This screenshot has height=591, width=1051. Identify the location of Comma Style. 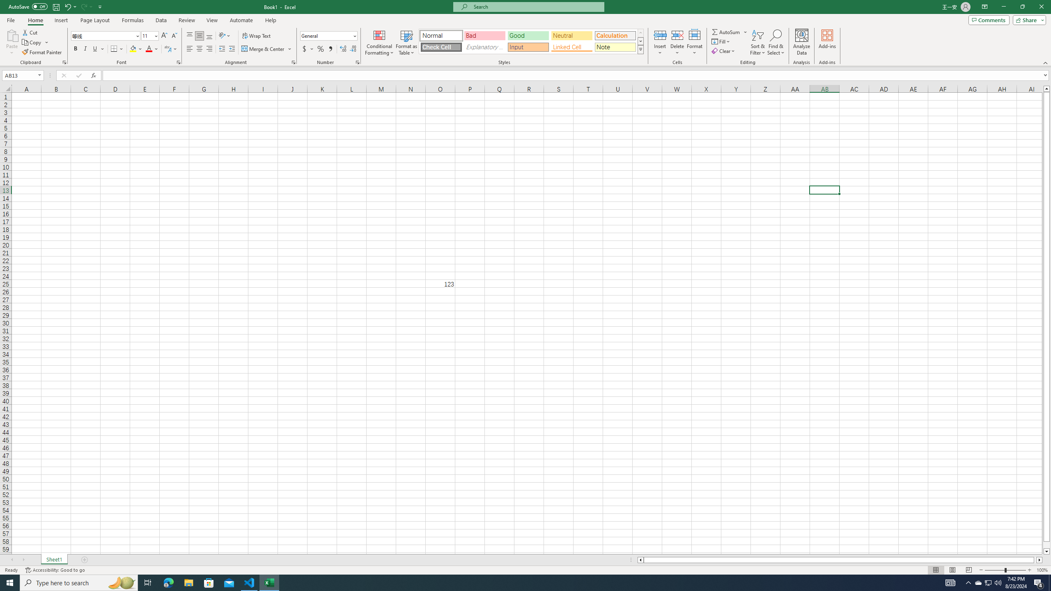
(330, 49).